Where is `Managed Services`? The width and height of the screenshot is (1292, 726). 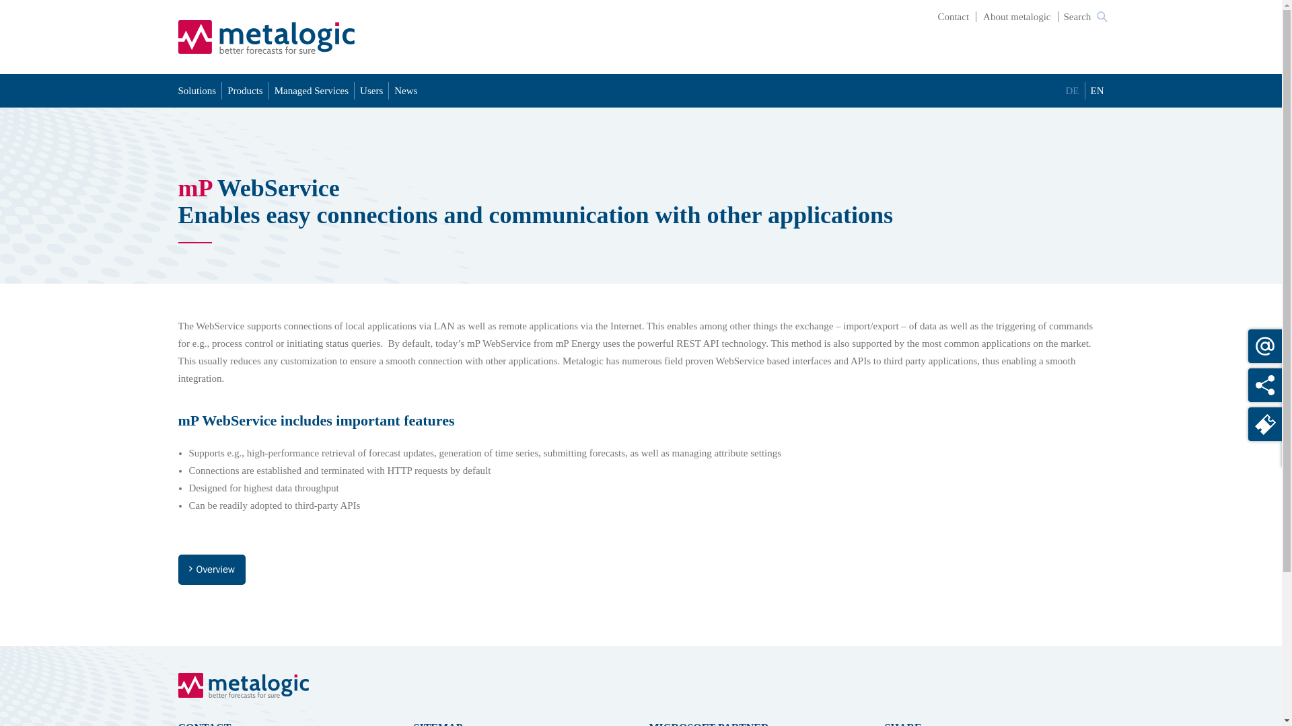
Managed Services is located at coordinates (311, 90).